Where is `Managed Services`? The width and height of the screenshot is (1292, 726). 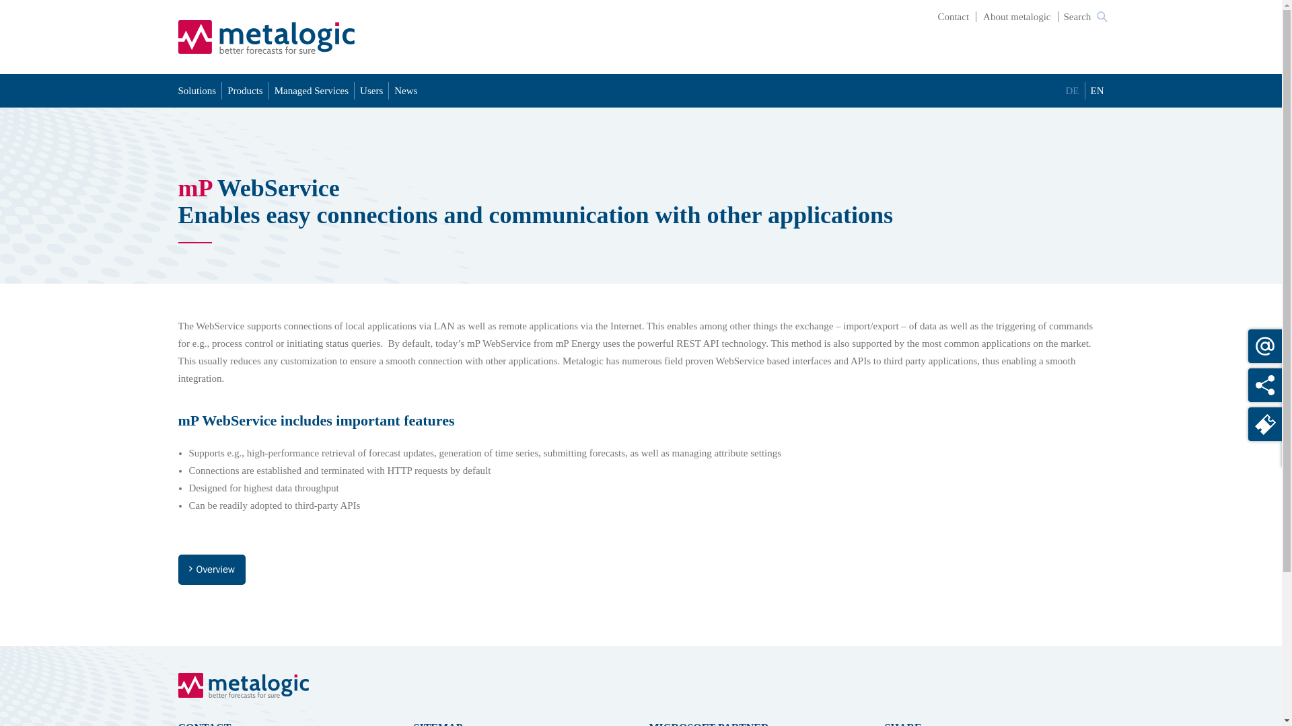
Managed Services is located at coordinates (311, 90).